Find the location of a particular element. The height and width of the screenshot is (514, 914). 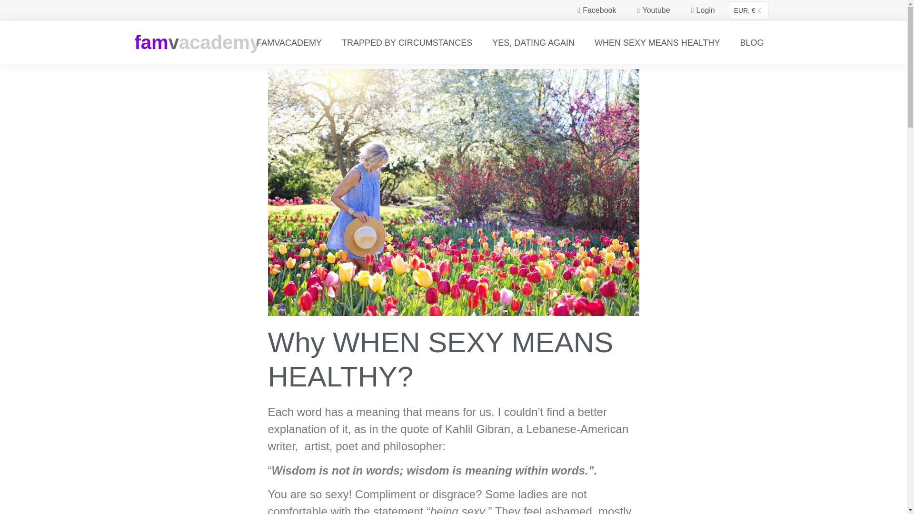

WHEN SEXY MEANS HEALTHY is located at coordinates (657, 43).